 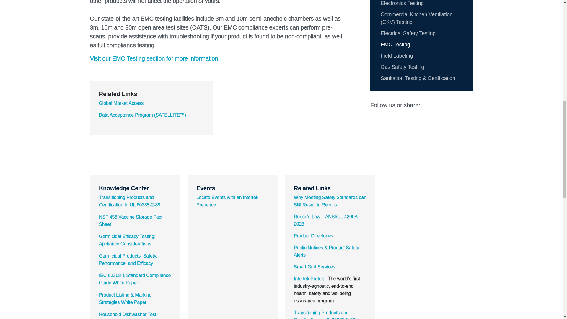 What do you see at coordinates (408, 33) in the screenshot?
I see `Electrical Safety Testing` at bounding box center [408, 33].